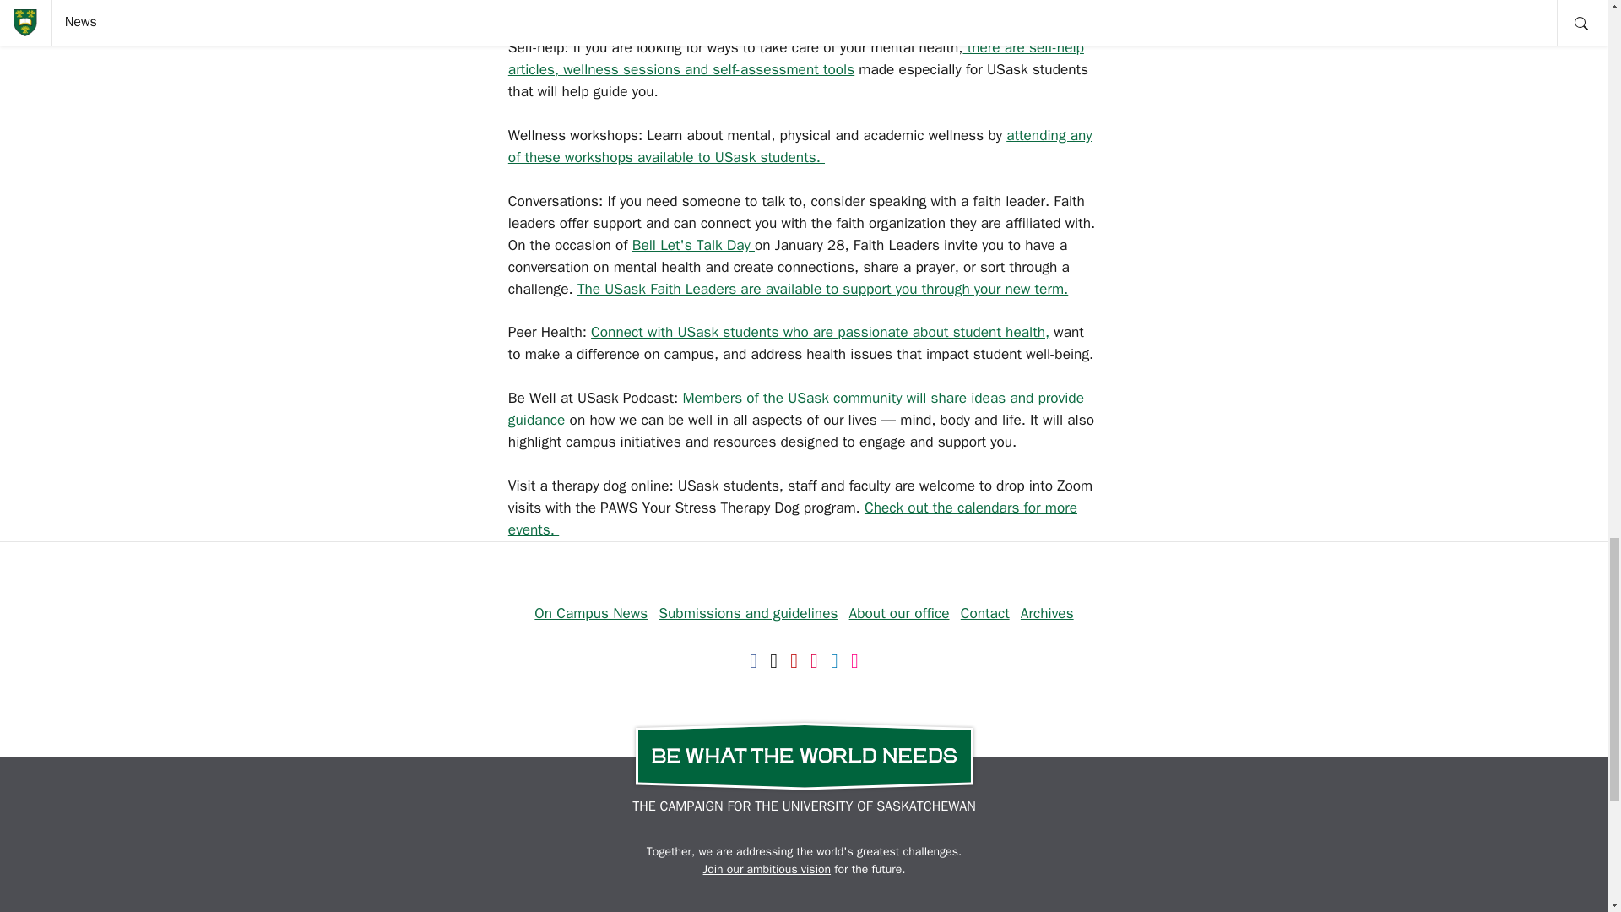 Image resolution: width=1621 pixels, height=912 pixels. What do you see at coordinates (591, 612) in the screenshot?
I see `On Campus News` at bounding box center [591, 612].